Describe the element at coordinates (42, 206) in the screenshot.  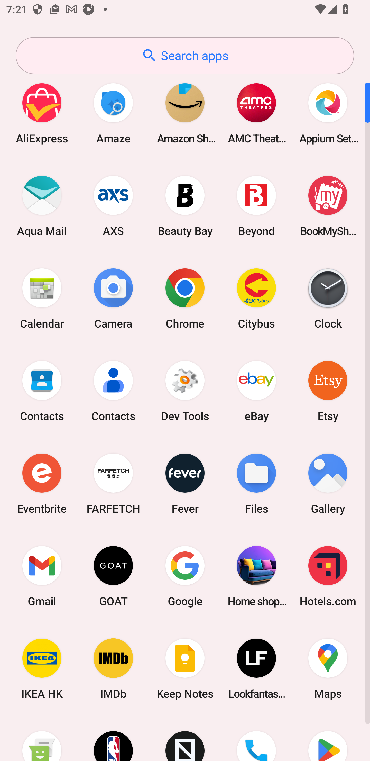
I see `Aqua Mail` at that location.